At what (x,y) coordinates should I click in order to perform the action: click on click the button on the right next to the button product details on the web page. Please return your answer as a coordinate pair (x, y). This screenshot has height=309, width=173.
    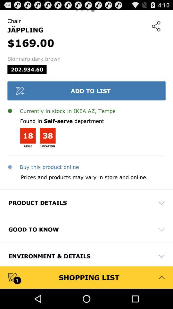
    Looking at the image, I should click on (161, 203).